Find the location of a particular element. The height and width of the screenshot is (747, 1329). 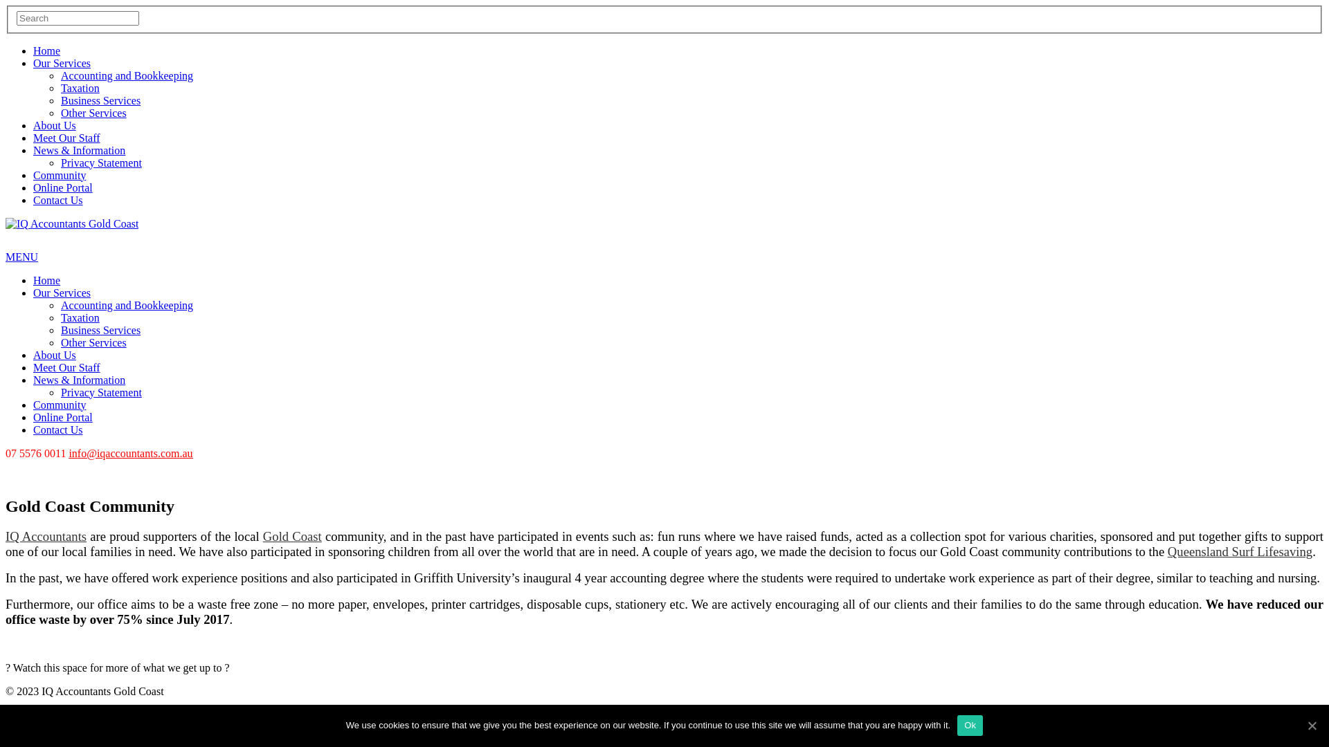

IQ Accountants is located at coordinates (46, 537).